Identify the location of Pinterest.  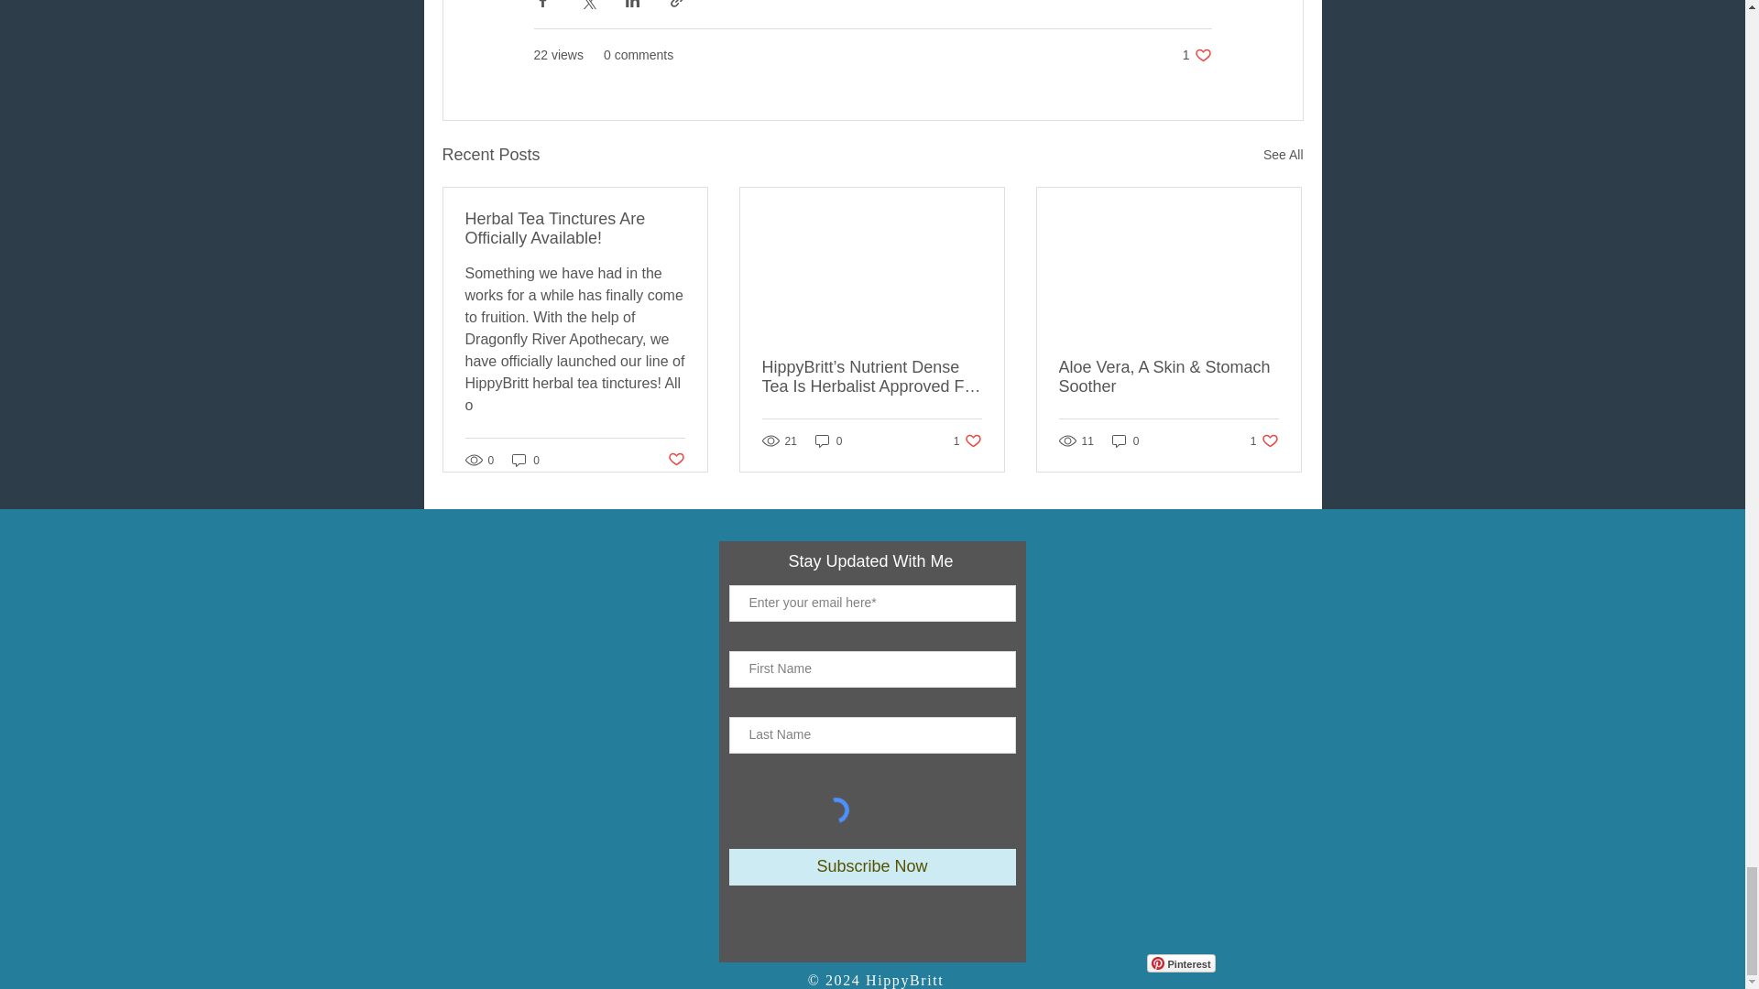
(1283, 155).